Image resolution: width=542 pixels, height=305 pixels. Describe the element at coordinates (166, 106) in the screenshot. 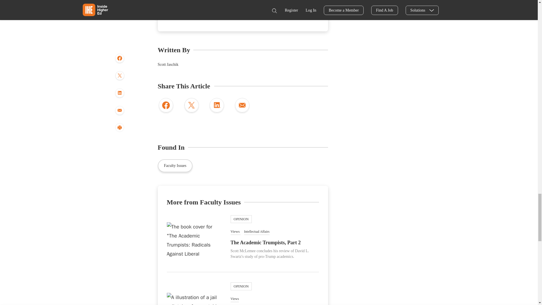

I see `share to facebook` at that location.